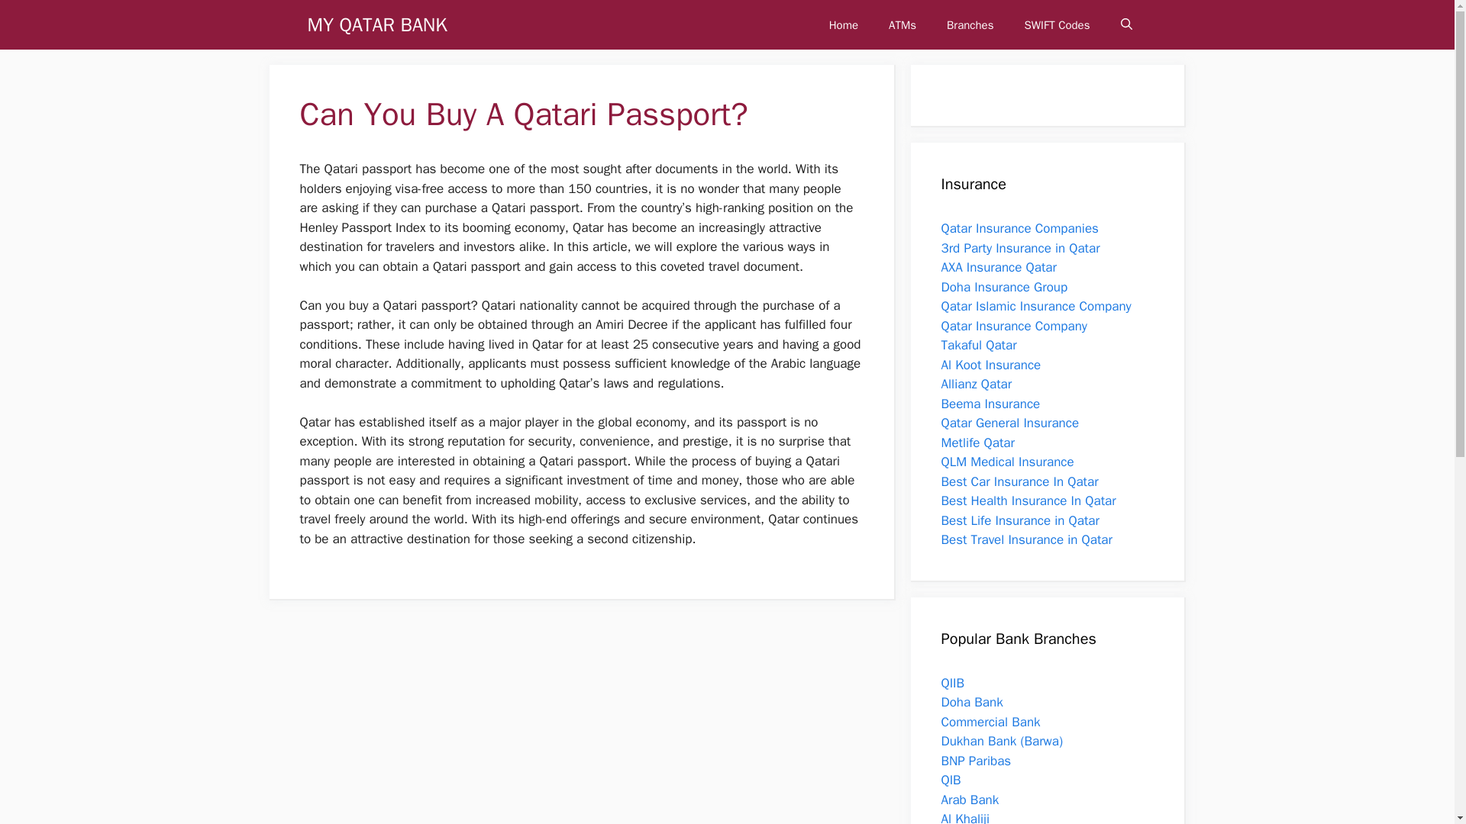 This screenshot has width=1466, height=824. Describe the element at coordinates (998, 267) in the screenshot. I see `AXA Insurance Qatar` at that location.